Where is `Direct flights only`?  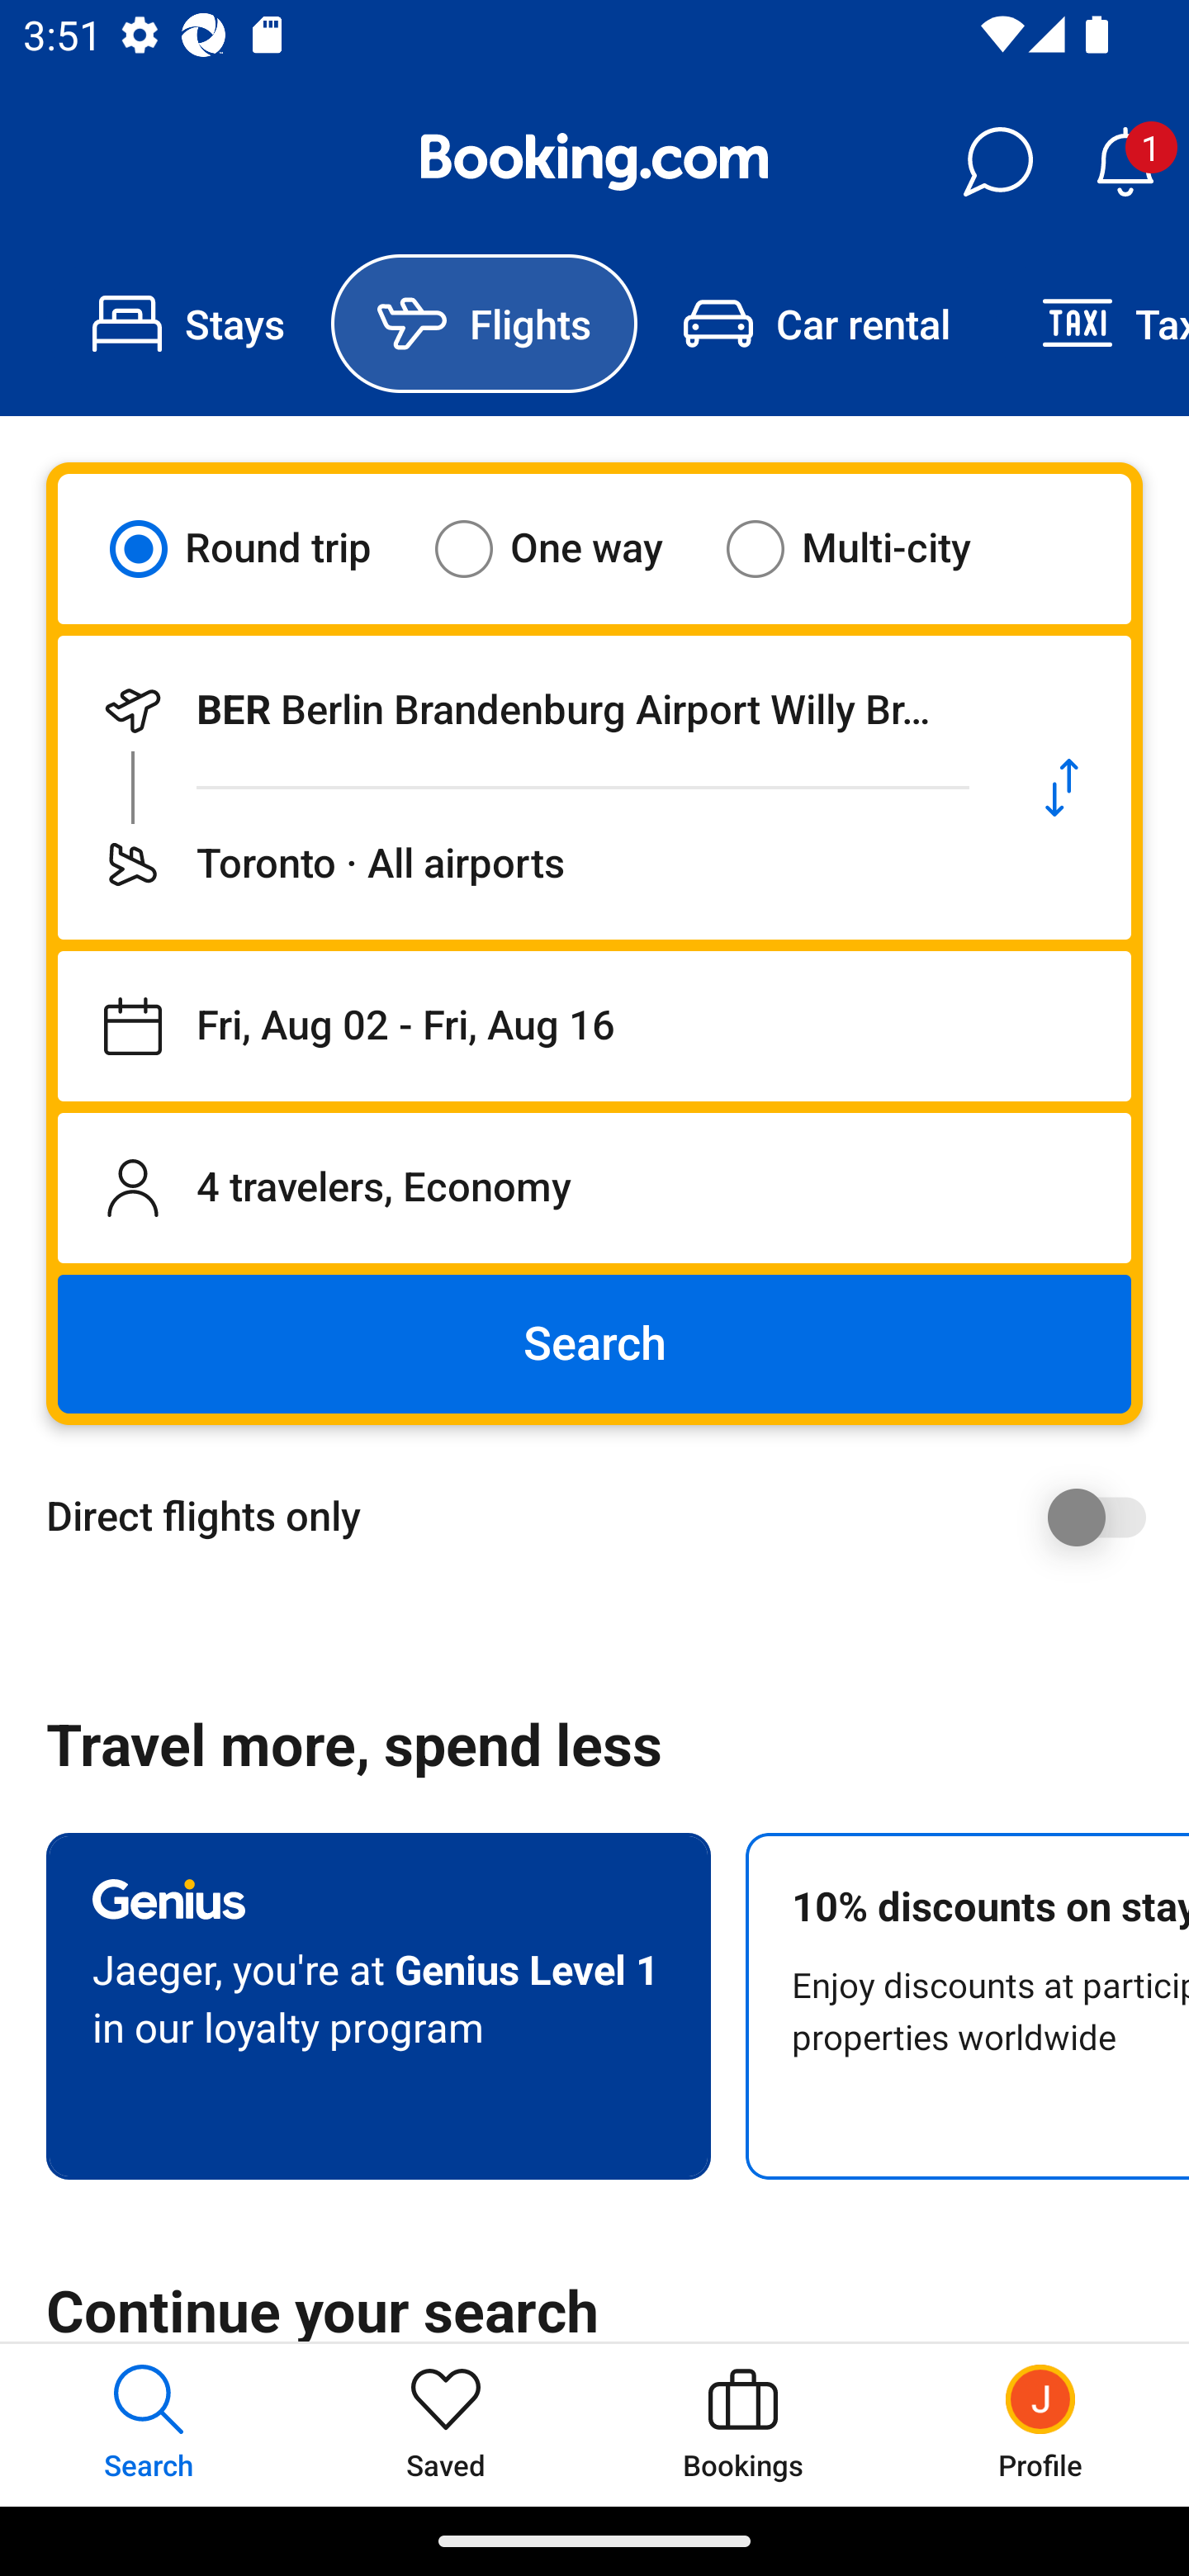 Direct flights only is located at coordinates (606, 1517).